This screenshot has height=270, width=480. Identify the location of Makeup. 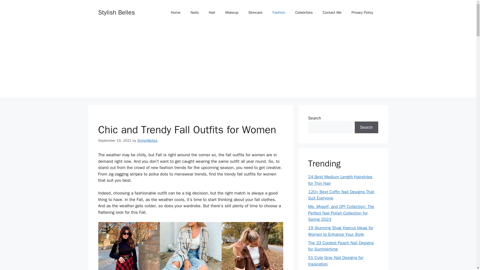
(232, 12).